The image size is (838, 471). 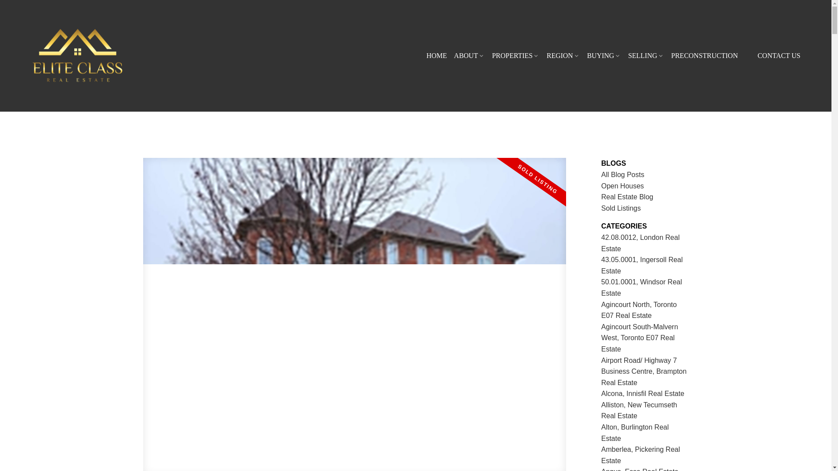 What do you see at coordinates (436, 56) in the screenshot?
I see `HOME` at bounding box center [436, 56].